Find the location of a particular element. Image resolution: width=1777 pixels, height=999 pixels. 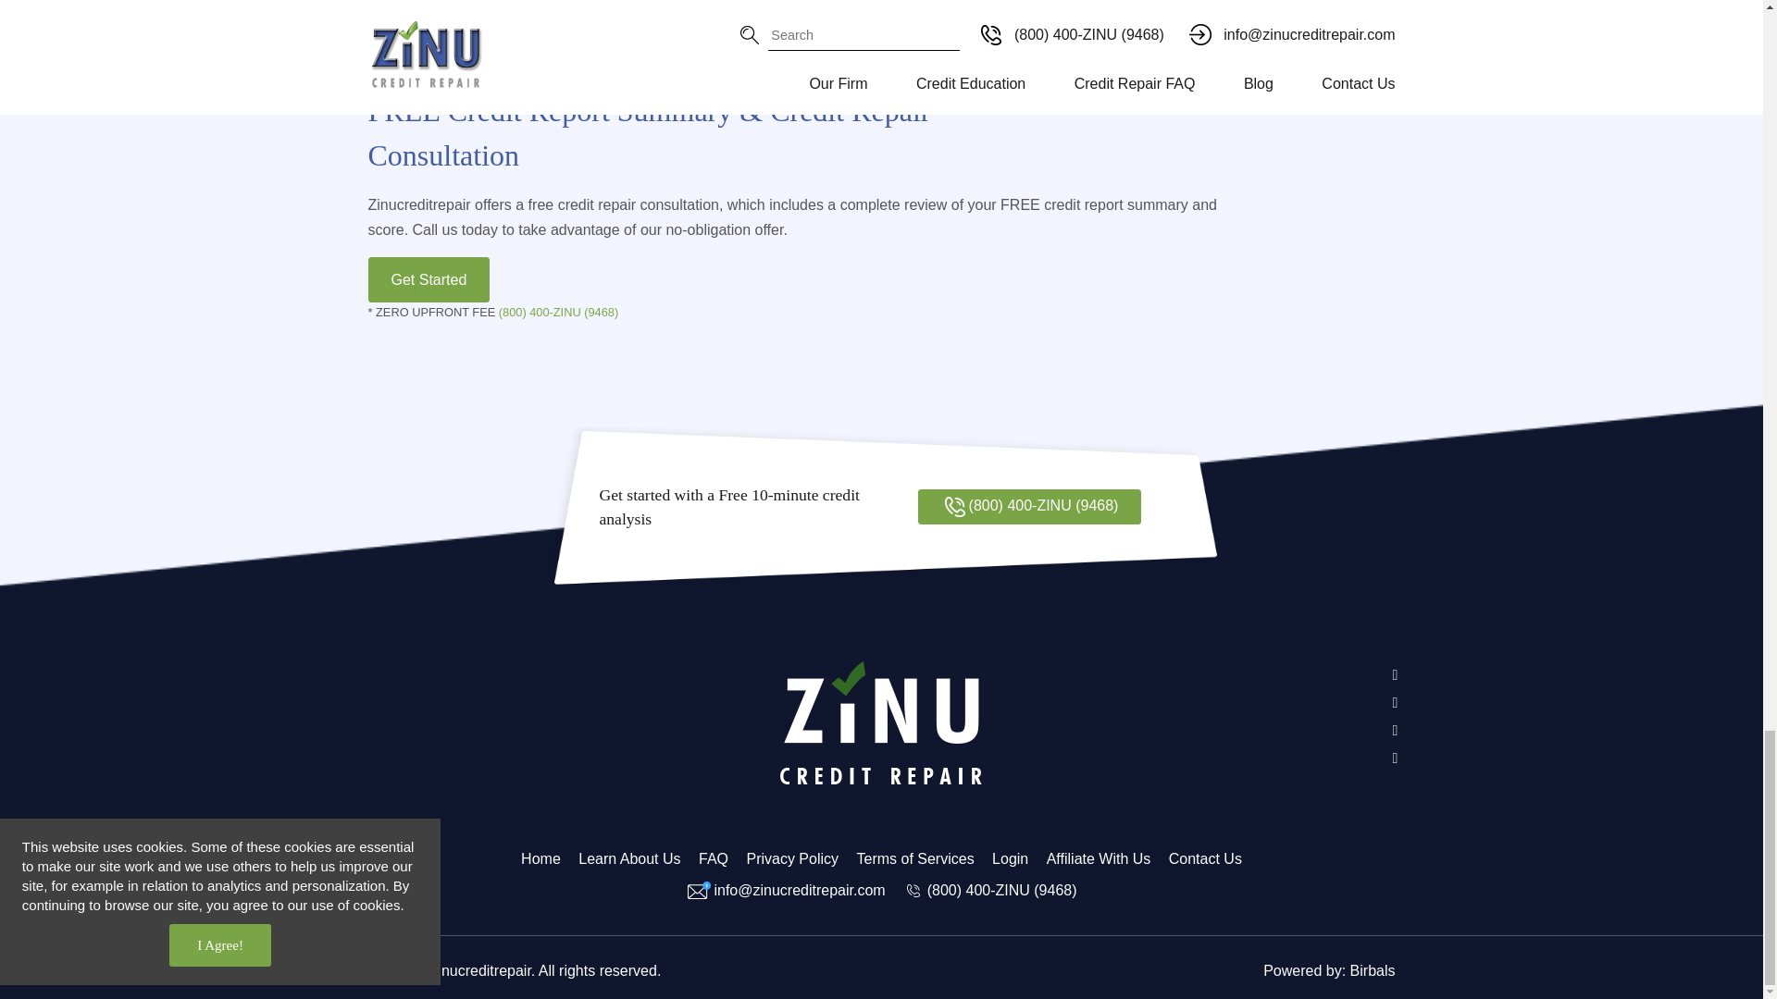

FAQ is located at coordinates (713, 858).